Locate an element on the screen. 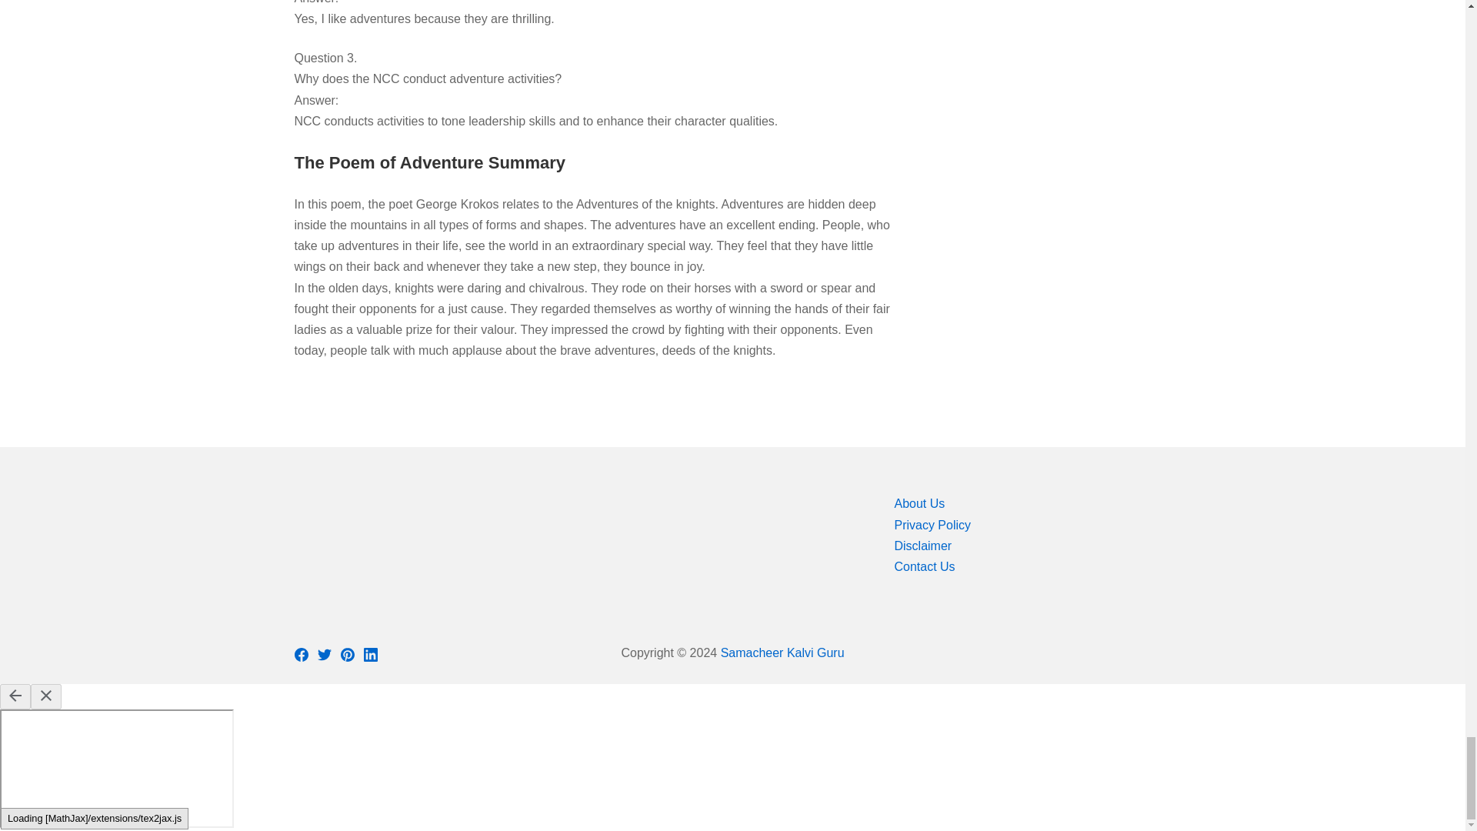  Disclaimer is located at coordinates (932, 525).